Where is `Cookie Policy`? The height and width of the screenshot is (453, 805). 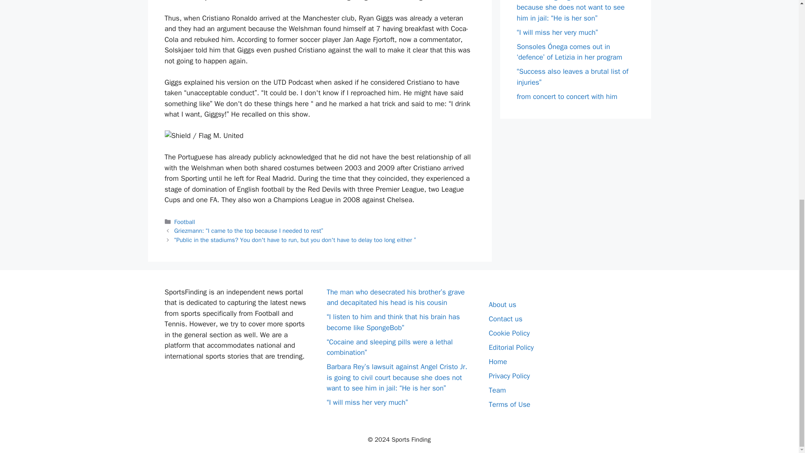 Cookie Policy is located at coordinates (509, 333).